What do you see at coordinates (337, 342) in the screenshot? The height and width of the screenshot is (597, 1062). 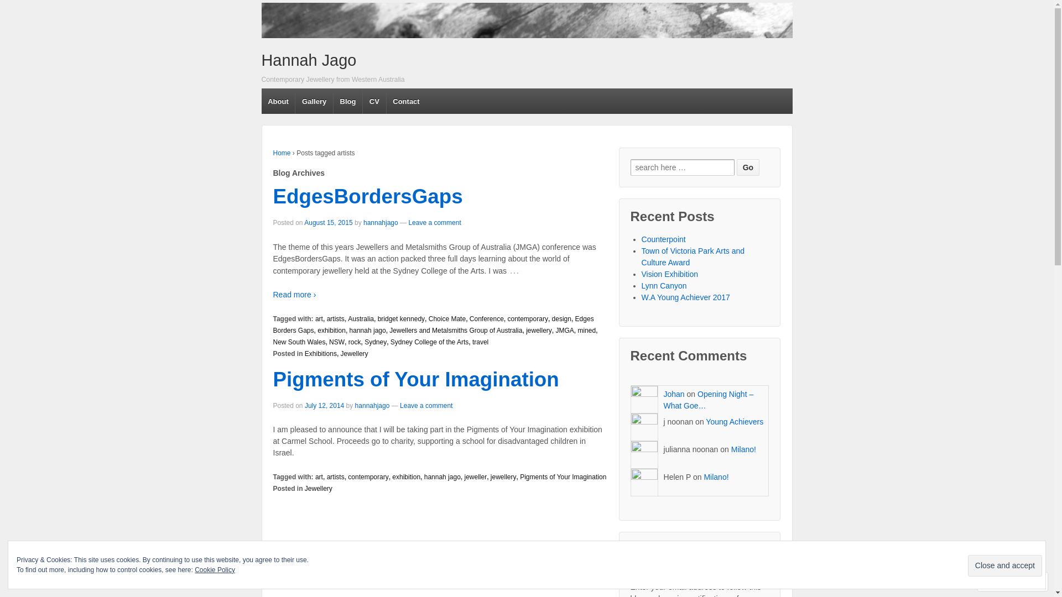 I see `NSW` at bounding box center [337, 342].